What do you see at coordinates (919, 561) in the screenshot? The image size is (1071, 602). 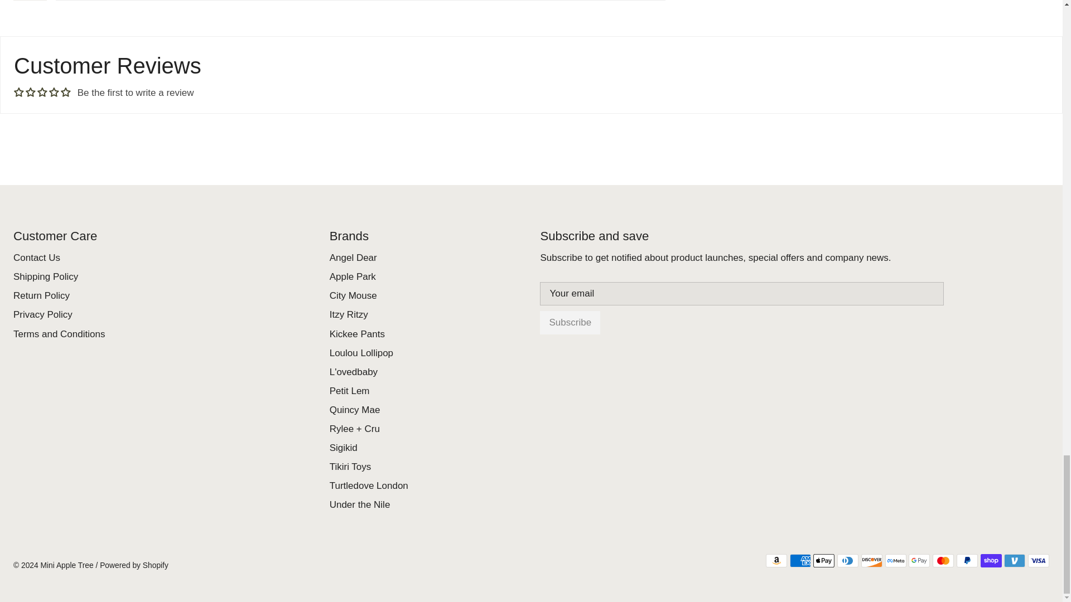 I see `Google Pay` at bounding box center [919, 561].